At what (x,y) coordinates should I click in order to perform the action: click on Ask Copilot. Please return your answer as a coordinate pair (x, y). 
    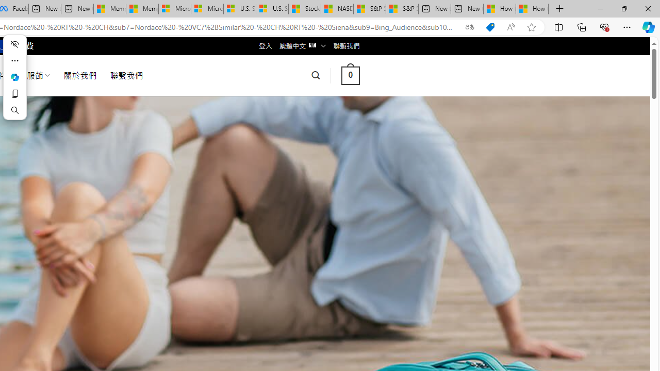
    Looking at the image, I should click on (14, 77).